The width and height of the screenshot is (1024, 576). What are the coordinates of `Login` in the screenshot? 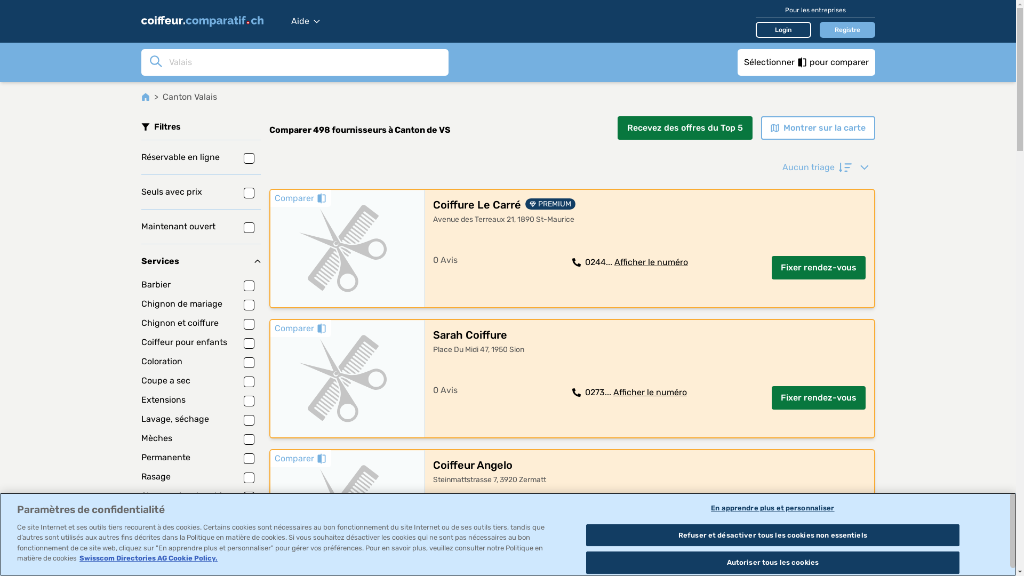 It's located at (783, 29).